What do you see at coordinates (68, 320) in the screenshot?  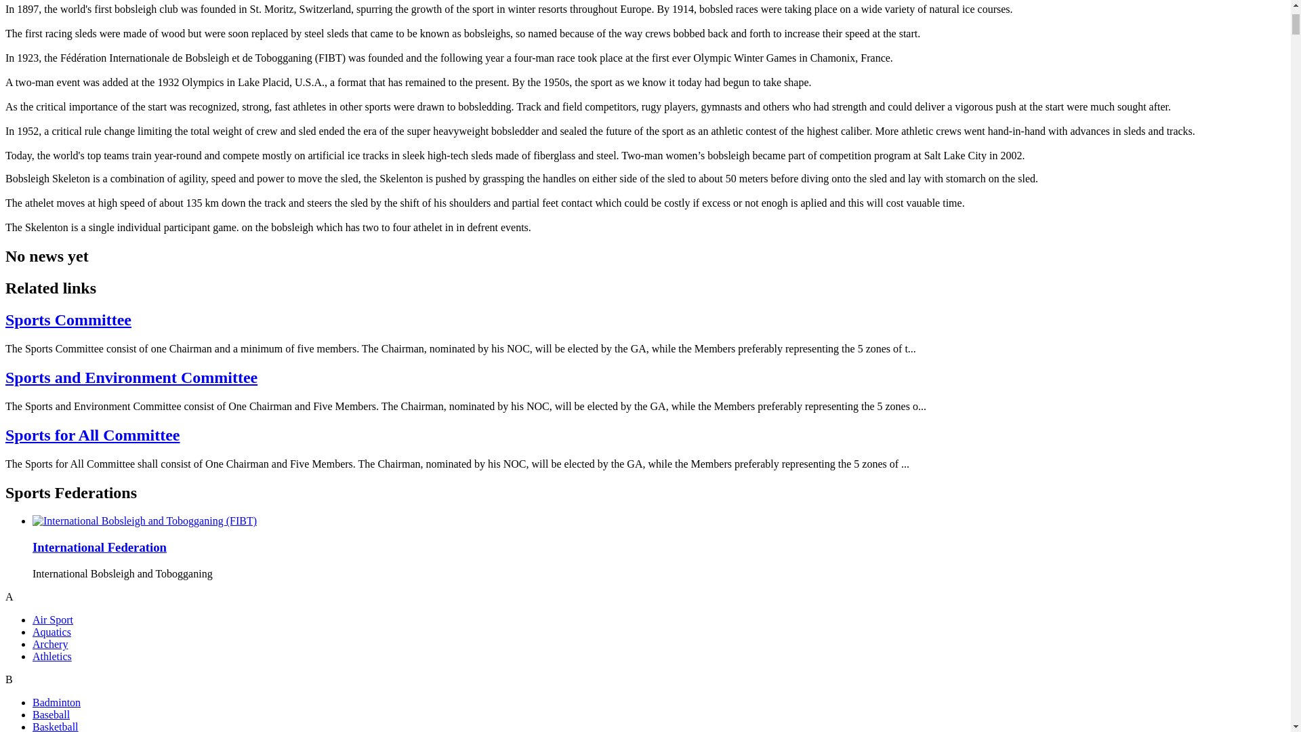 I see `Sports Committee` at bounding box center [68, 320].